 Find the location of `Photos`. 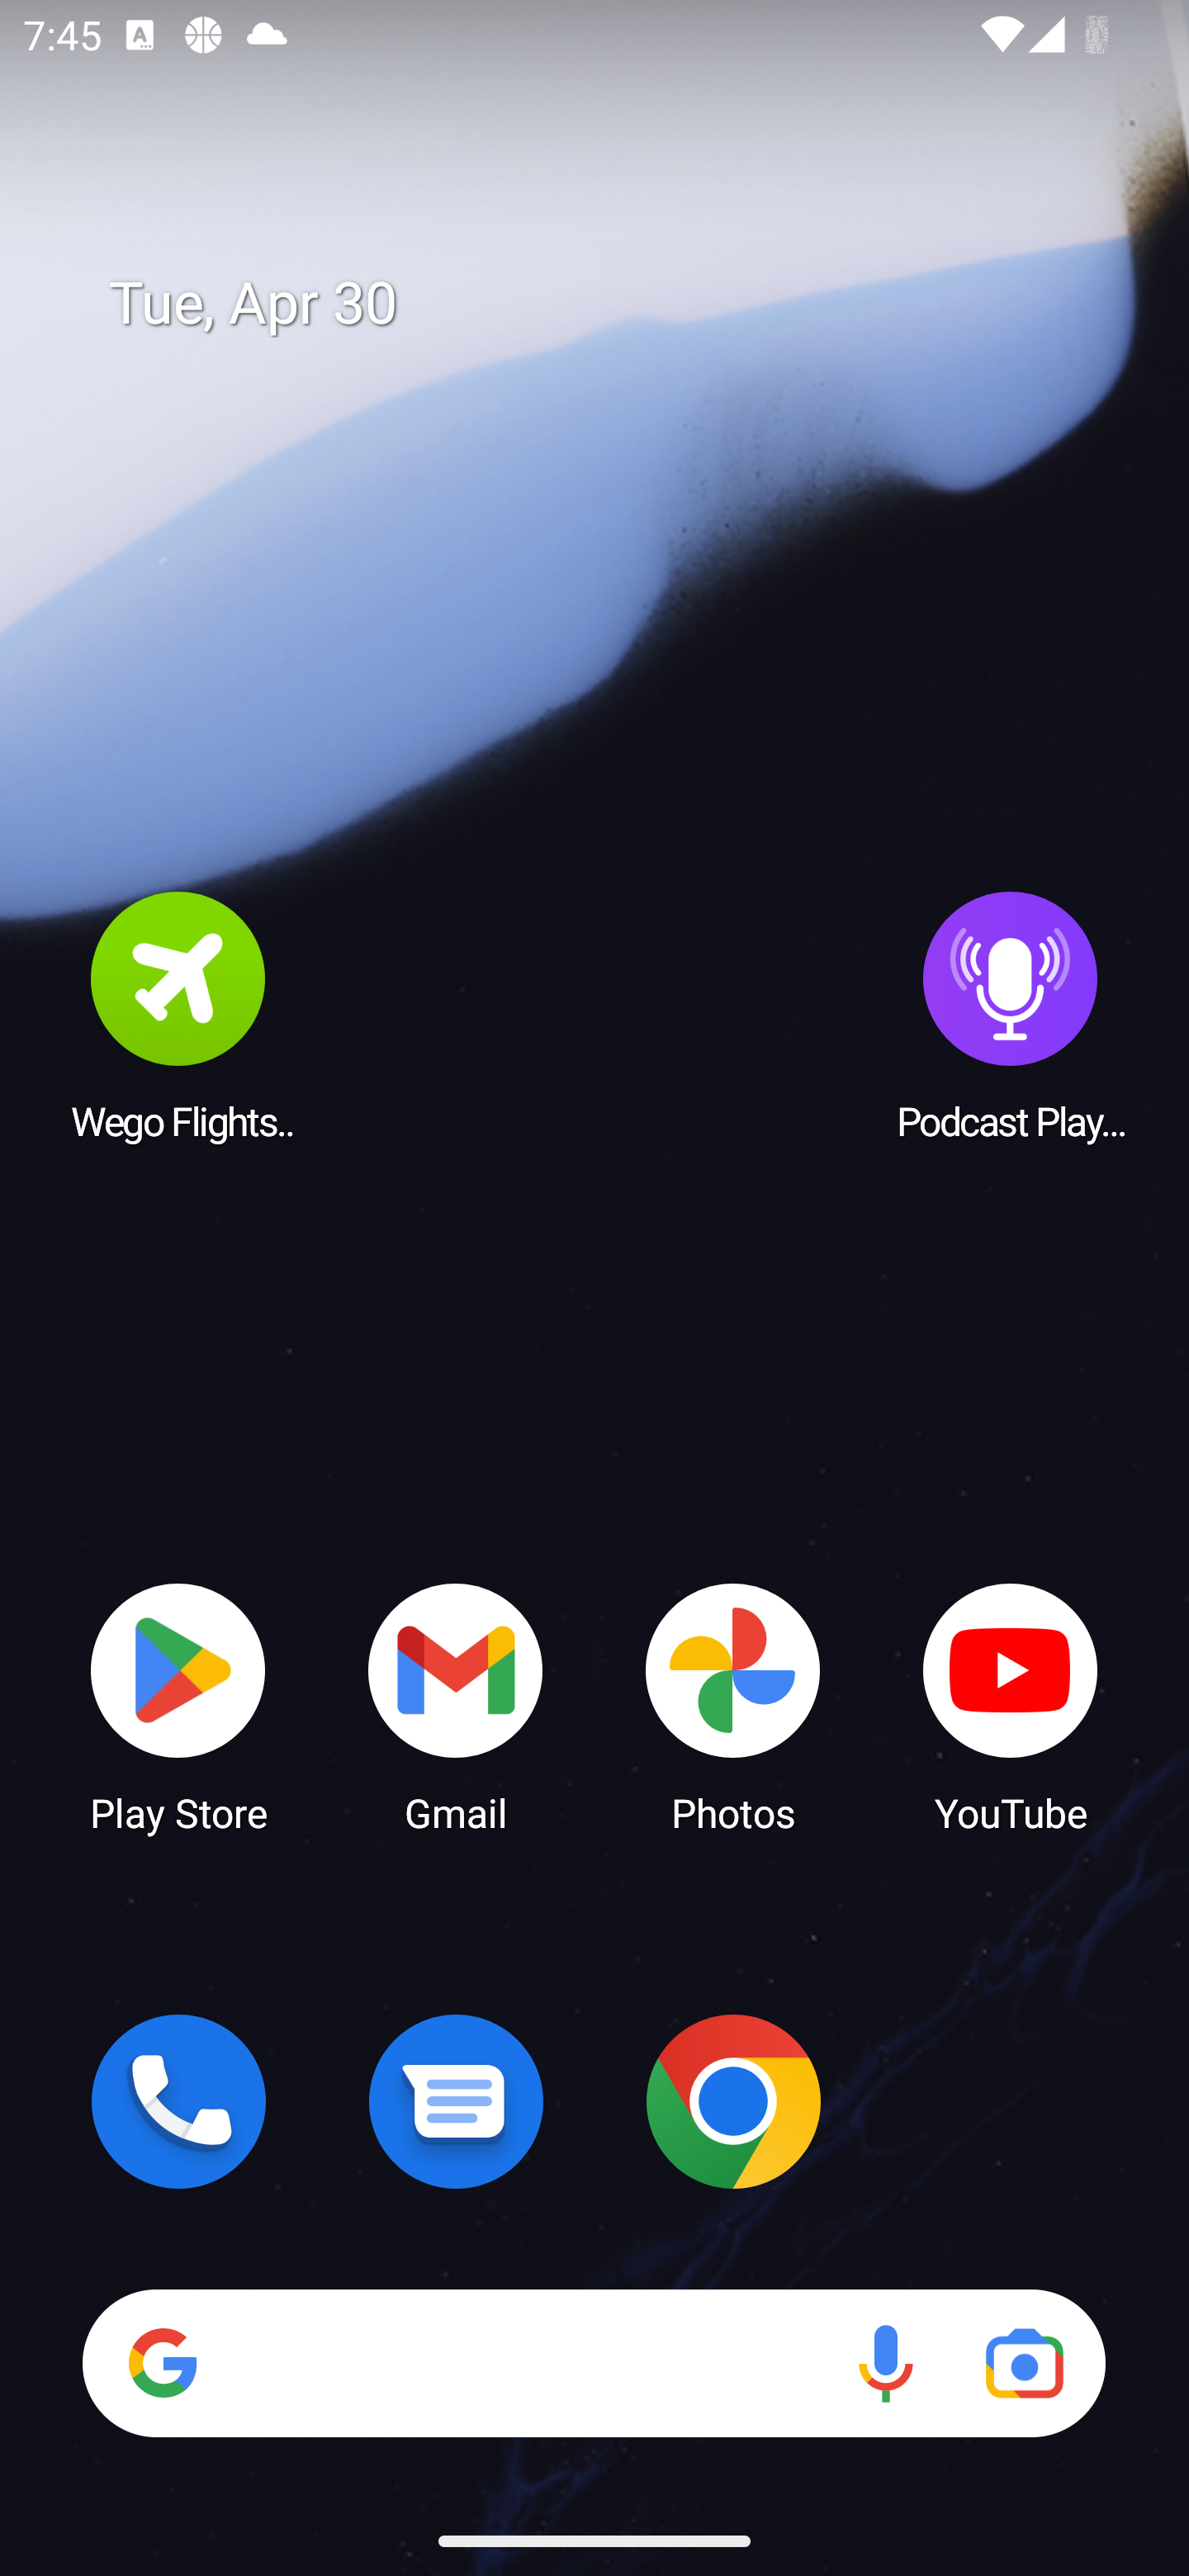

Photos is located at coordinates (733, 1706).